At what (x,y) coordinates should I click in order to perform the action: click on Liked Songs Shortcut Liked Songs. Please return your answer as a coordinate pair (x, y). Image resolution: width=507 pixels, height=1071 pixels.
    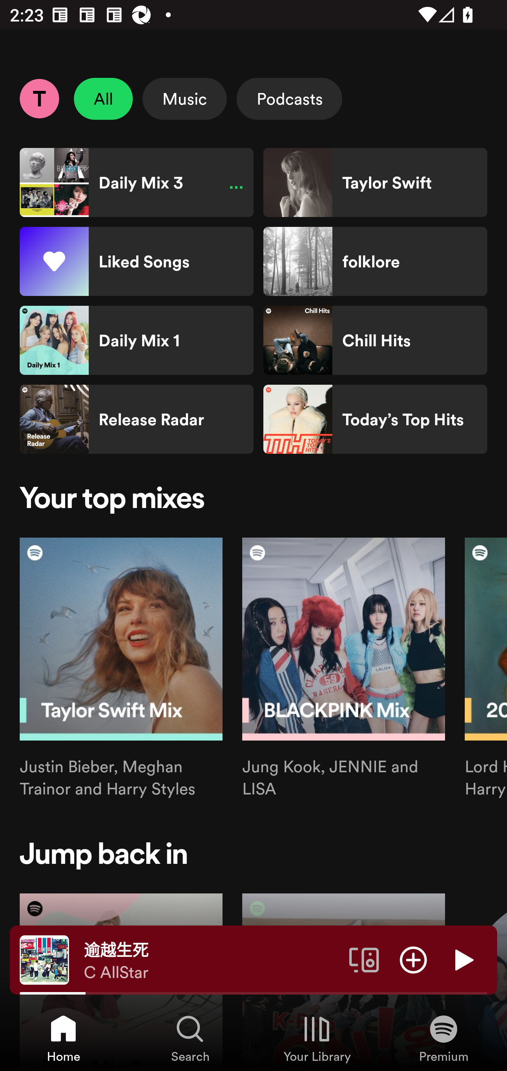
    Looking at the image, I should click on (137, 261).